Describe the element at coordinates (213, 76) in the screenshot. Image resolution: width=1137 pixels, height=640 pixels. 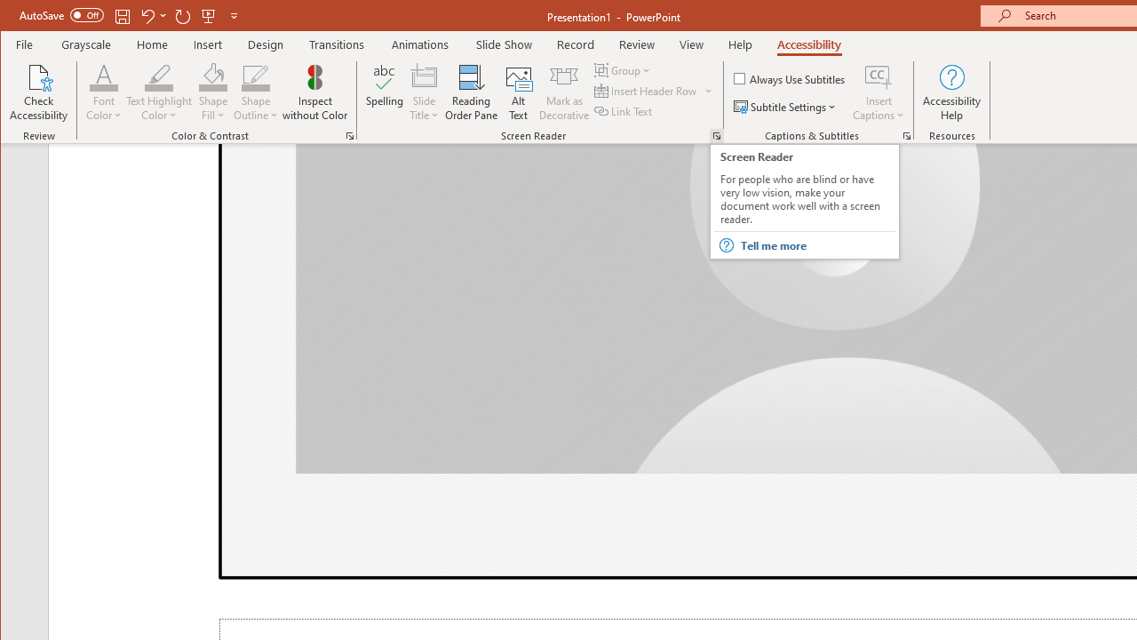
I see `Shape Fill Orange, Accent 2` at that location.